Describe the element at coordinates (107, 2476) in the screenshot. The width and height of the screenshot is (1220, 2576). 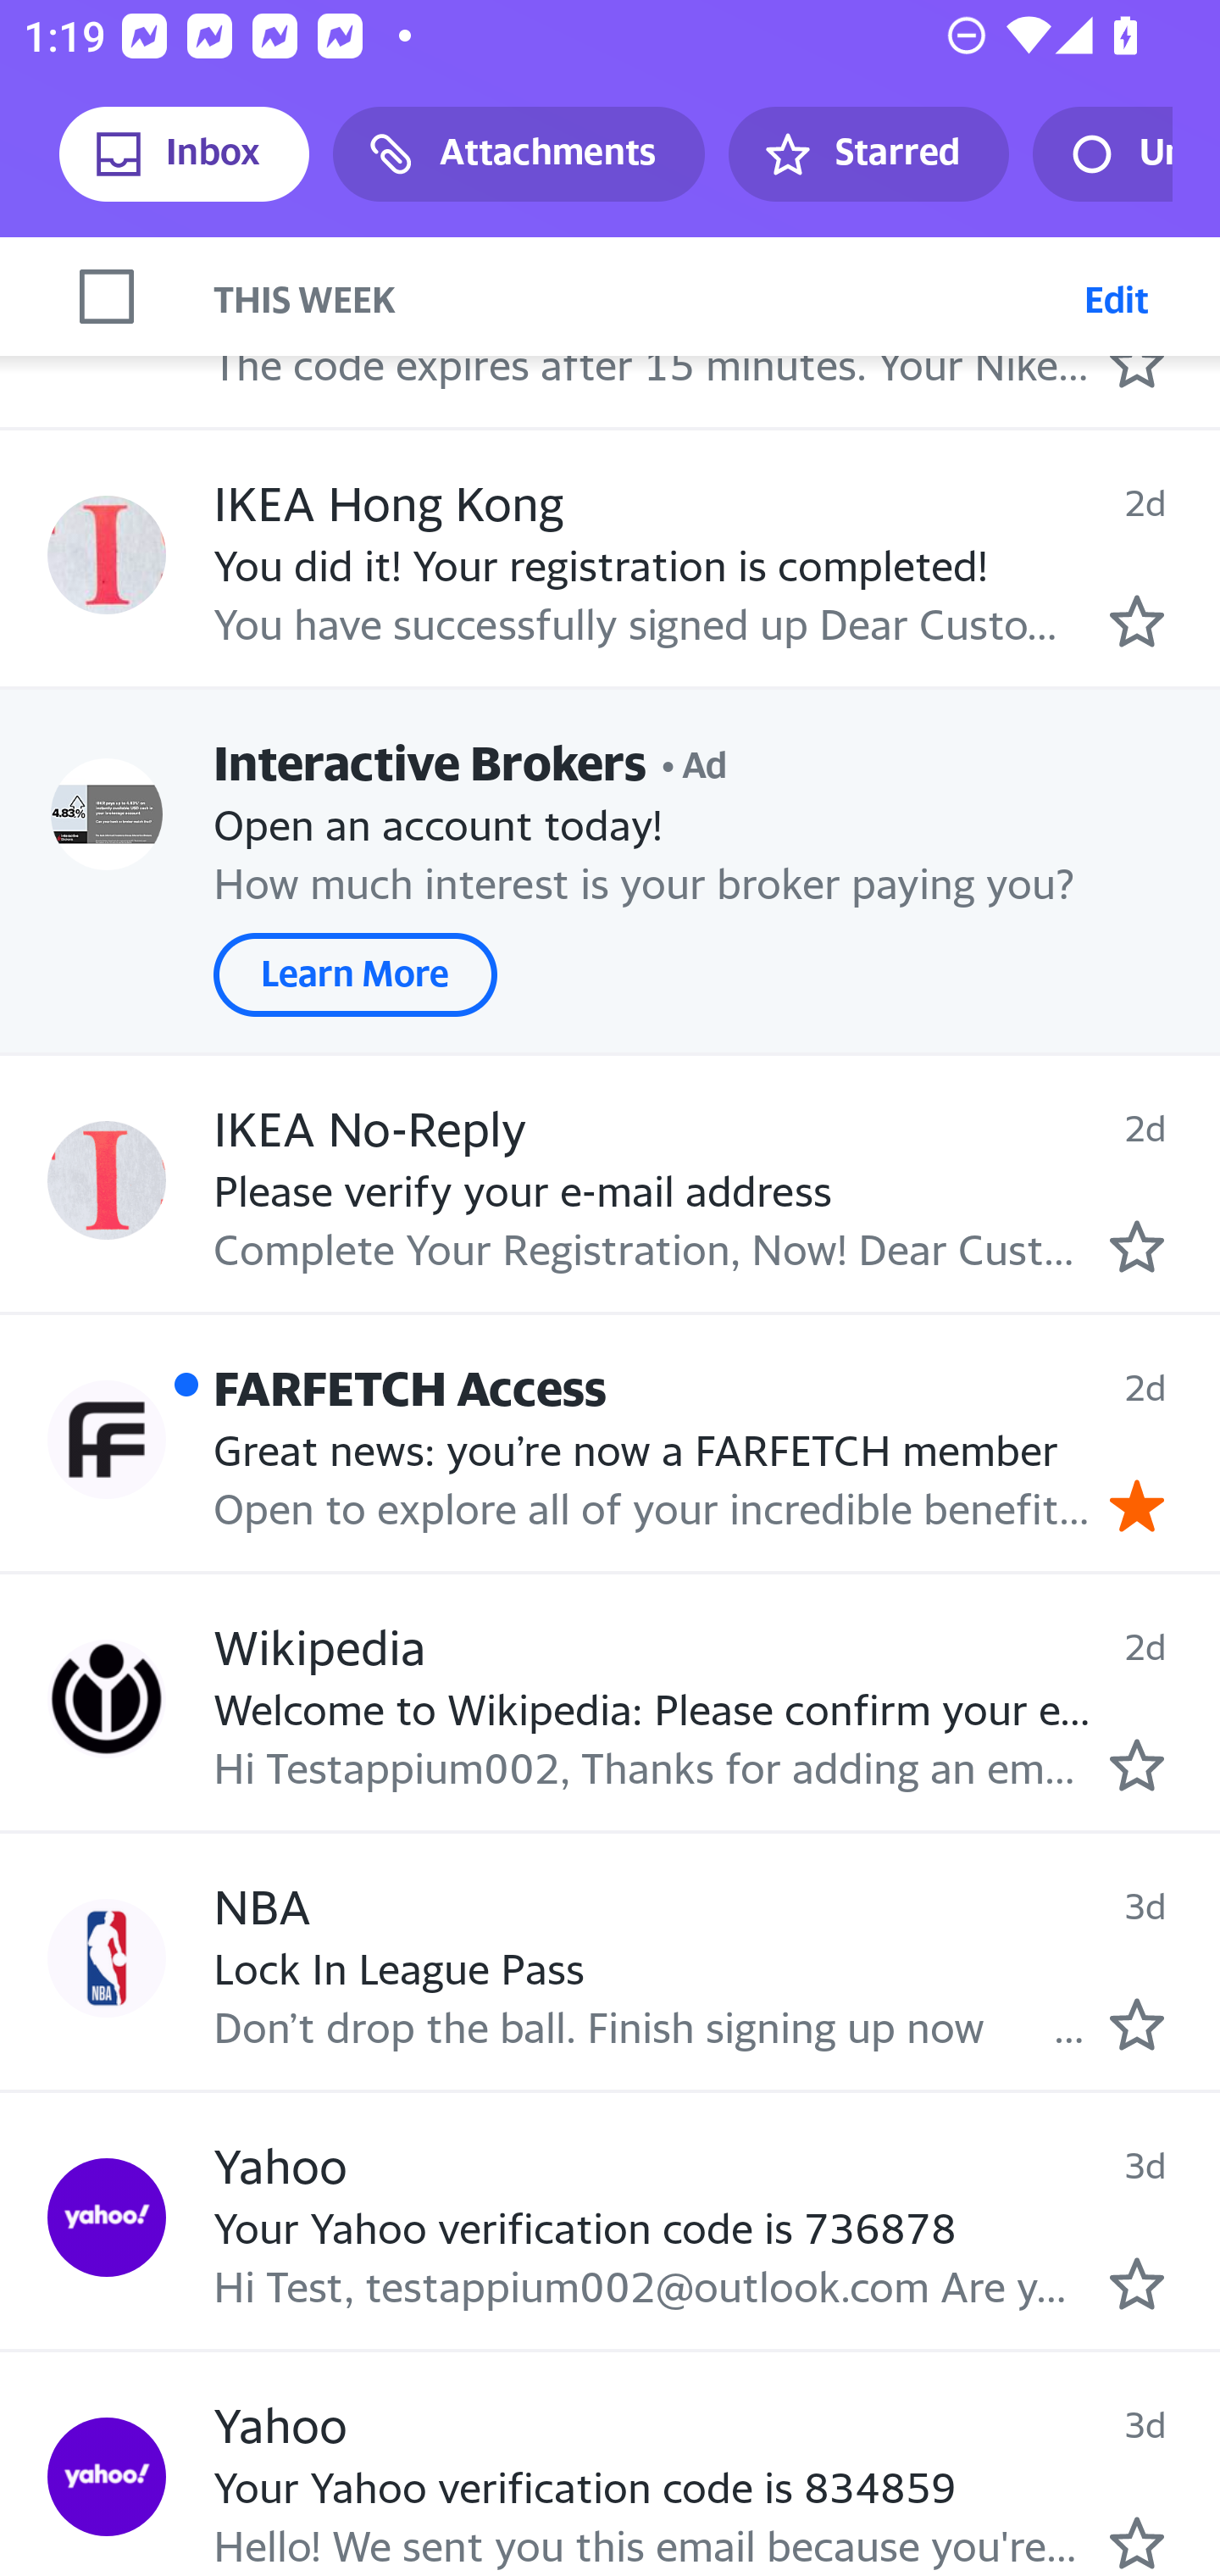
I see `Profile
Yahoo` at that location.